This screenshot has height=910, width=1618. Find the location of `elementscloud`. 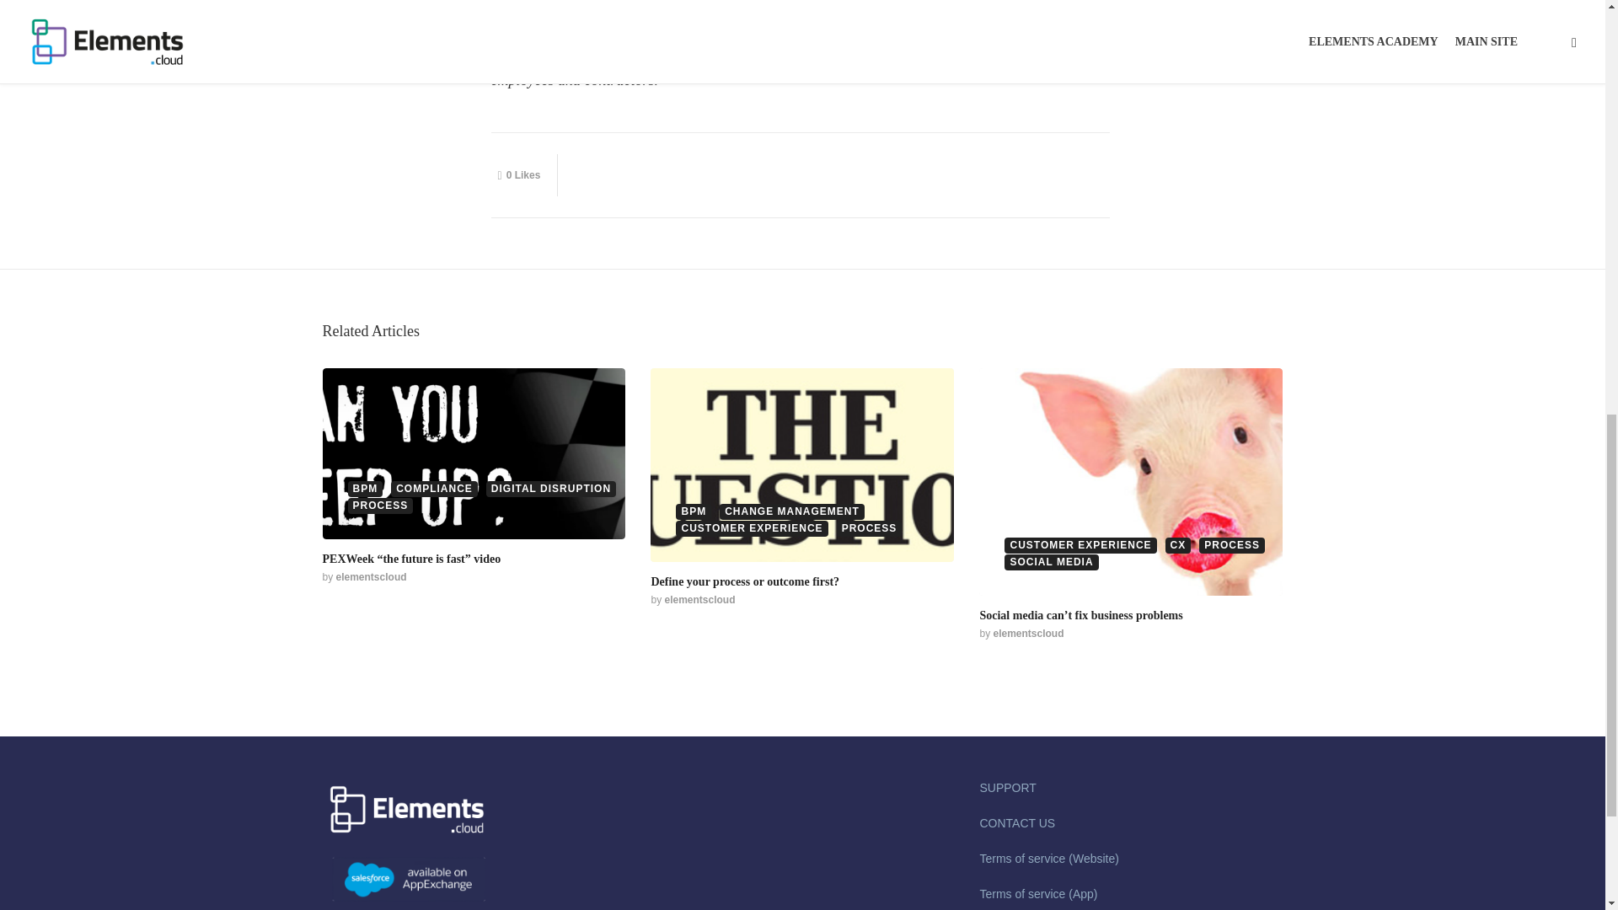

elementscloud is located at coordinates (372, 577).